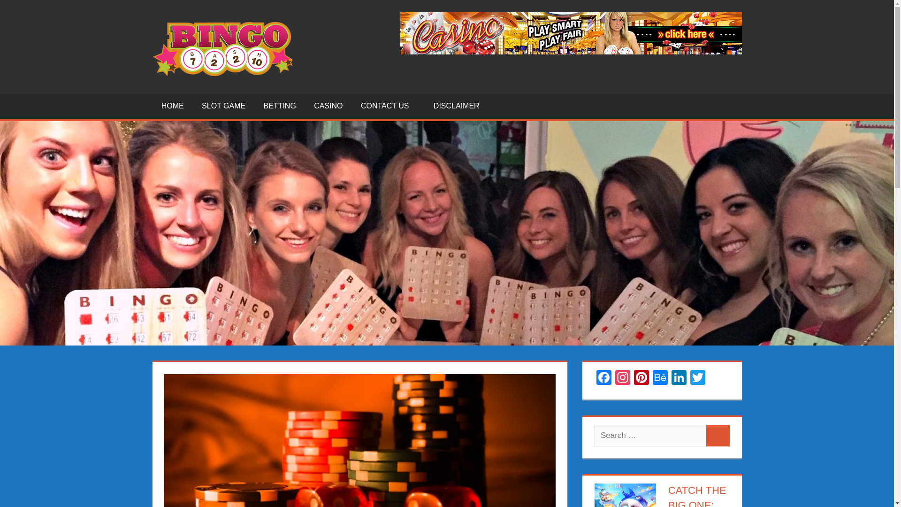 The height and width of the screenshot is (507, 901). Describe the element at coordinates (623, 378) in the screenshot. I see `Instagram` at that location.